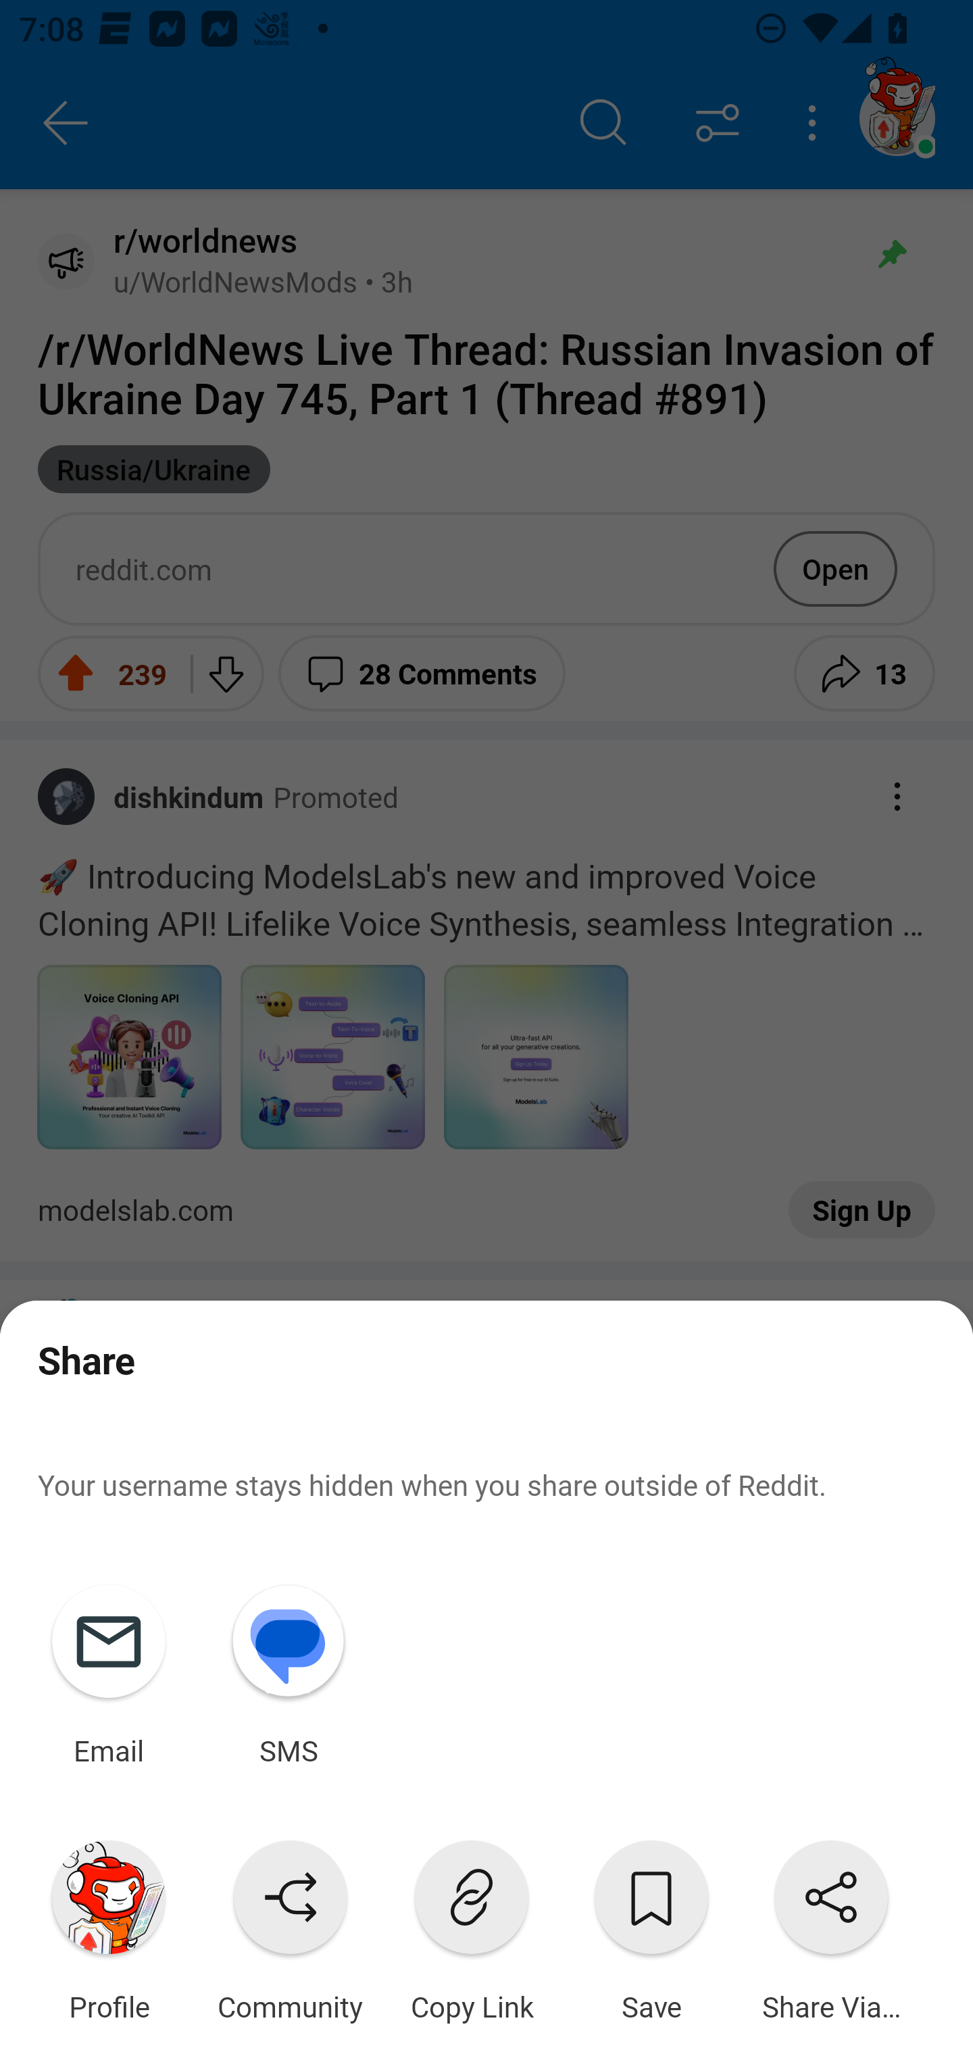 The image size is (973, 2054). What do you see at coordinates (471, 1926) in the screenshot?
I see `Copy Link` at bounding box center [471, 1926].